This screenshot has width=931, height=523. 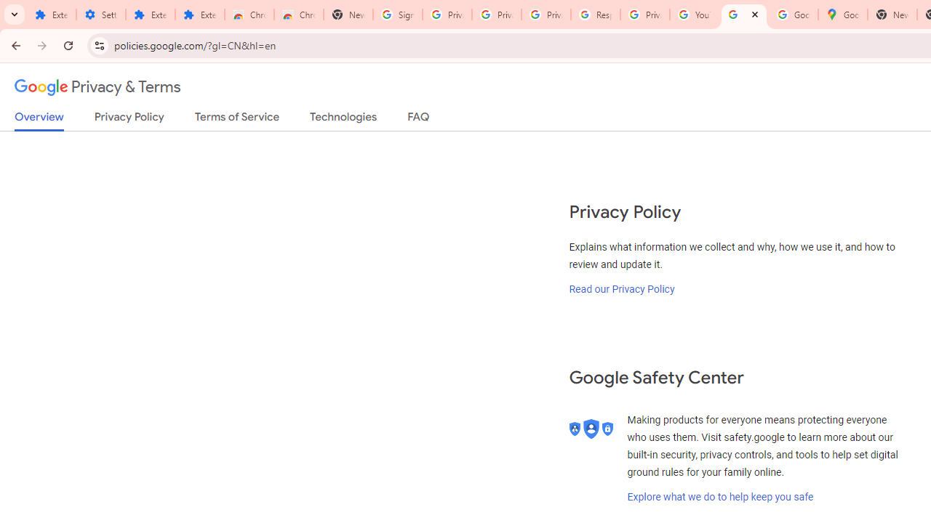 I want to click on Terms of Service, so click(x=237, y=120).